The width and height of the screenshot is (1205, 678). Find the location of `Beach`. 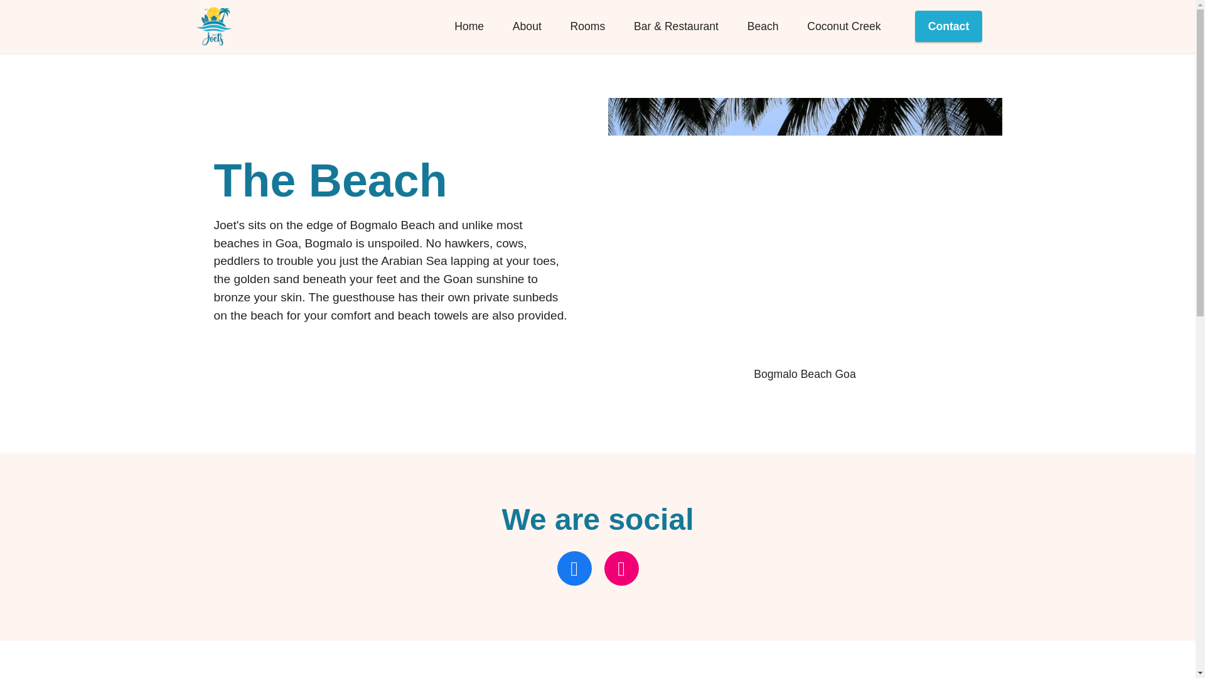

Beach is located at coordinates (762, 26).